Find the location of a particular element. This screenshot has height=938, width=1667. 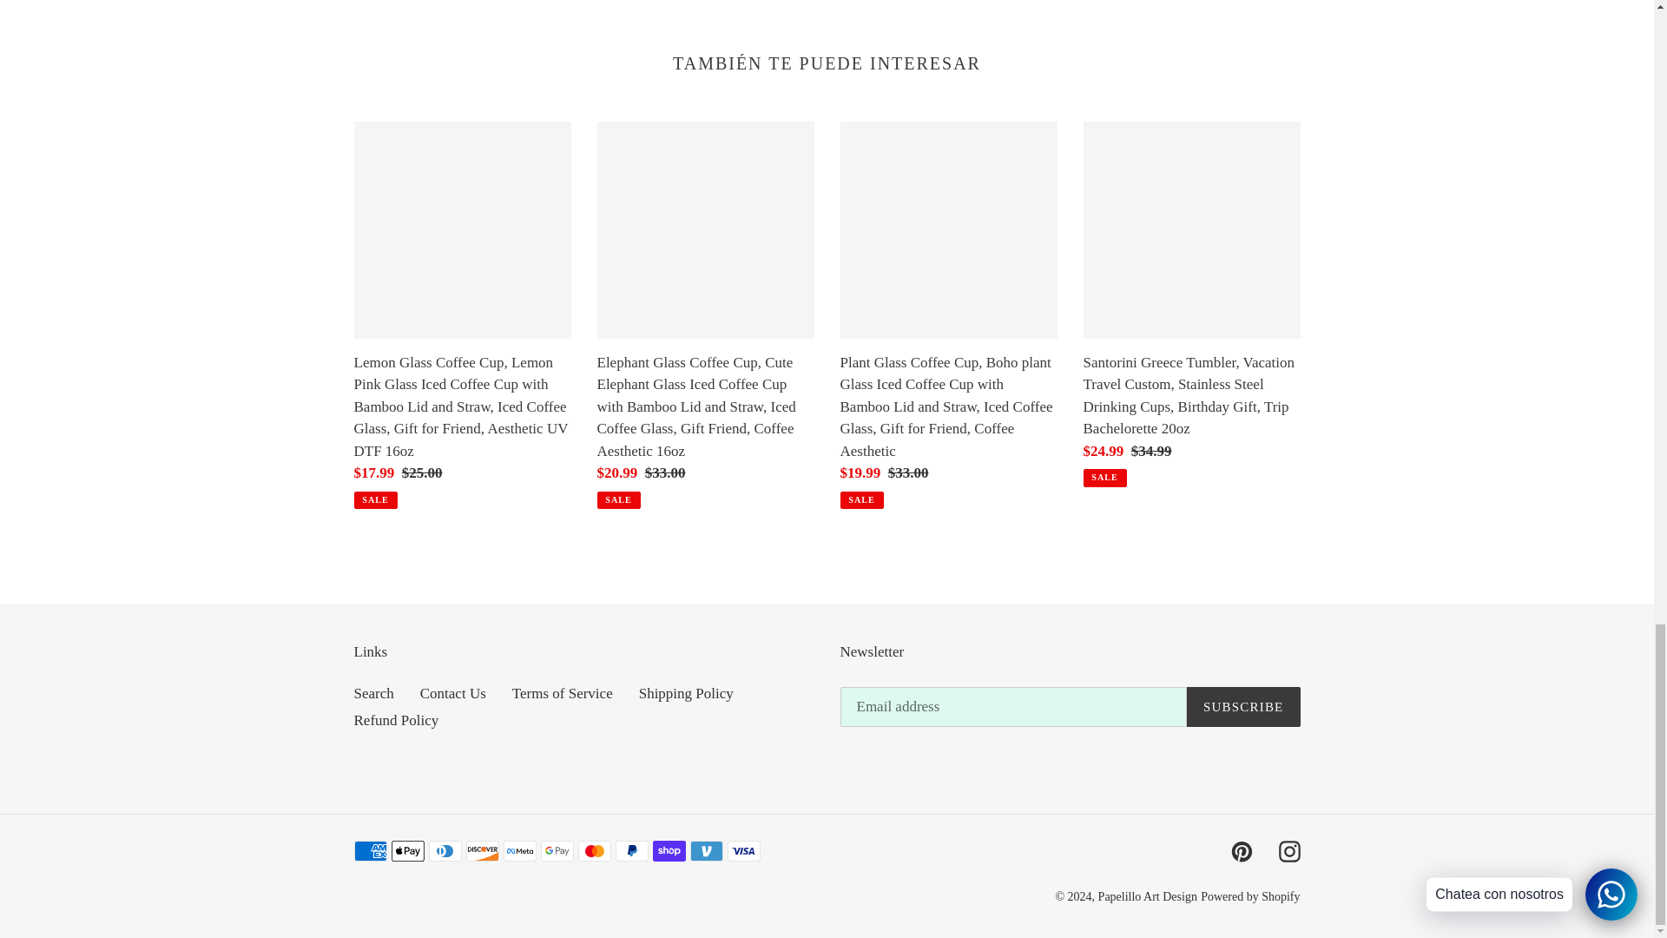

Instagram is located at coordinates (1288, 851).